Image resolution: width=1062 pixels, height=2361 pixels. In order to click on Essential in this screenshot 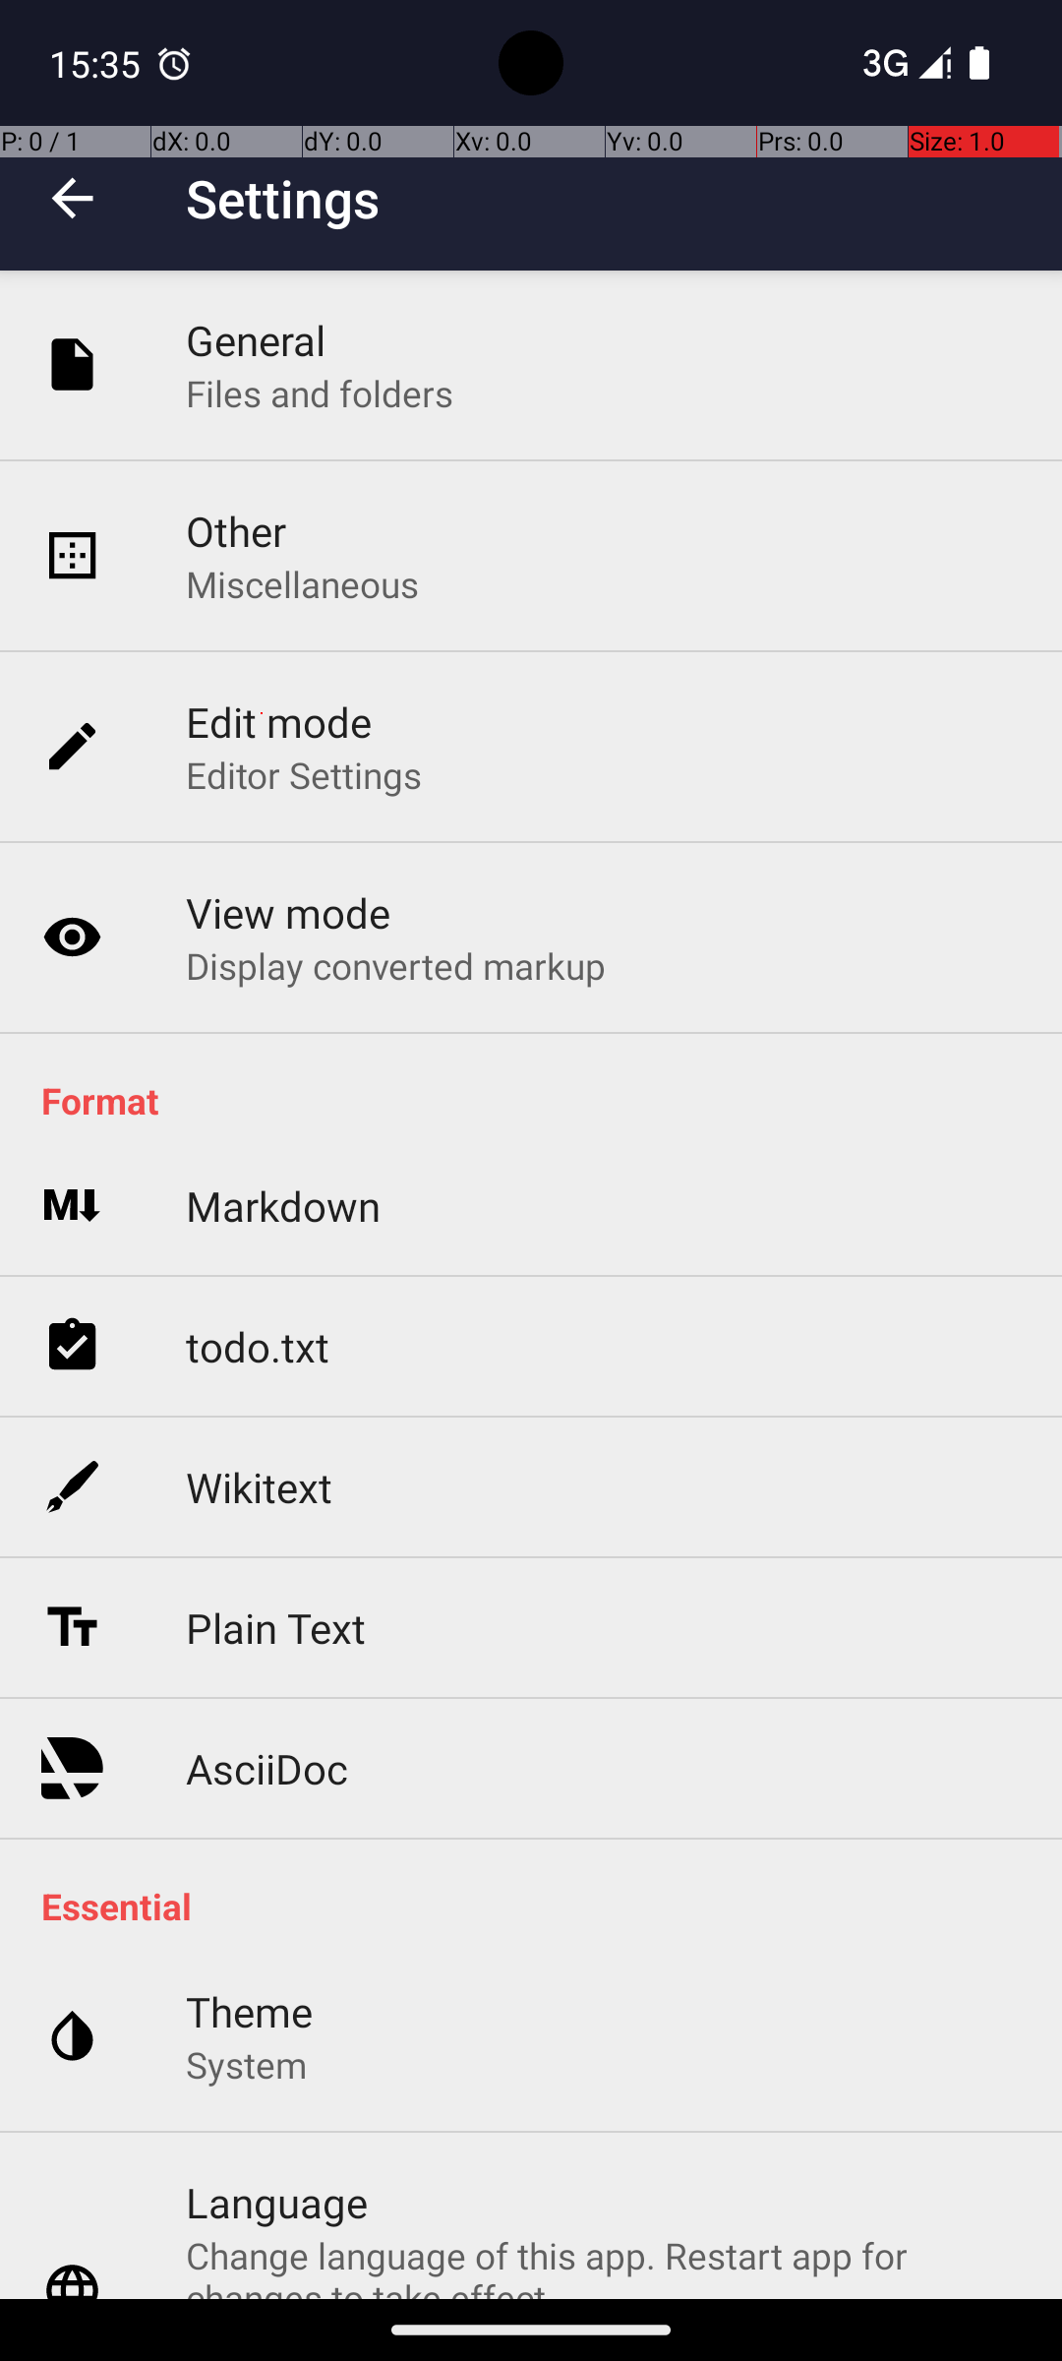, I will do `click(541, 1907)`.